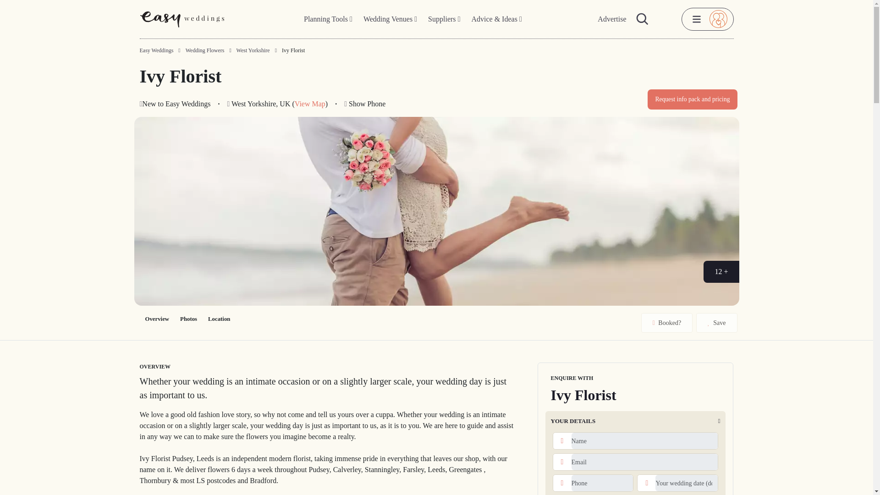 The image size is (880, 495). I want to click on Suppliers, so click(444, 19).